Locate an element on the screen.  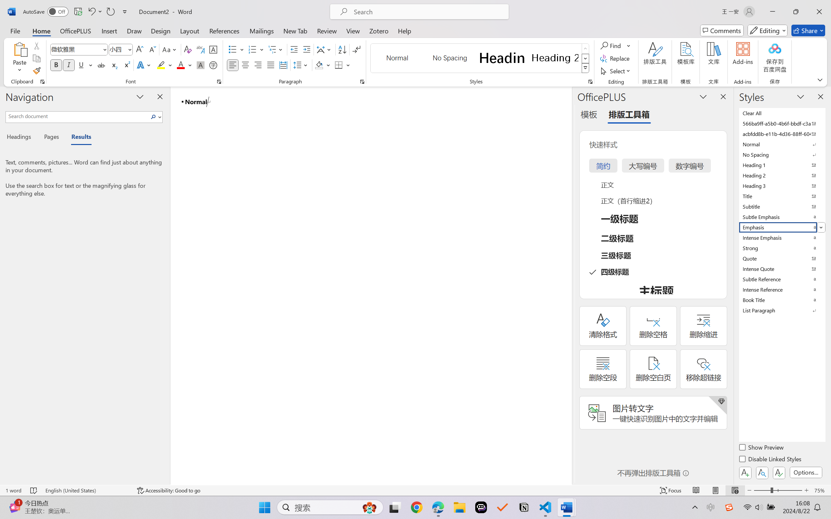
New Tab is located at coordinates (295, 30).